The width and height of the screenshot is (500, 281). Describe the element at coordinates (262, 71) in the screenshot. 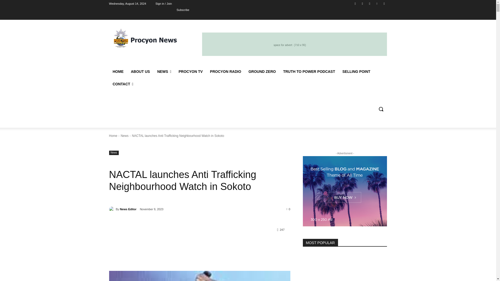

I see `GROUND ZERO` at that location.